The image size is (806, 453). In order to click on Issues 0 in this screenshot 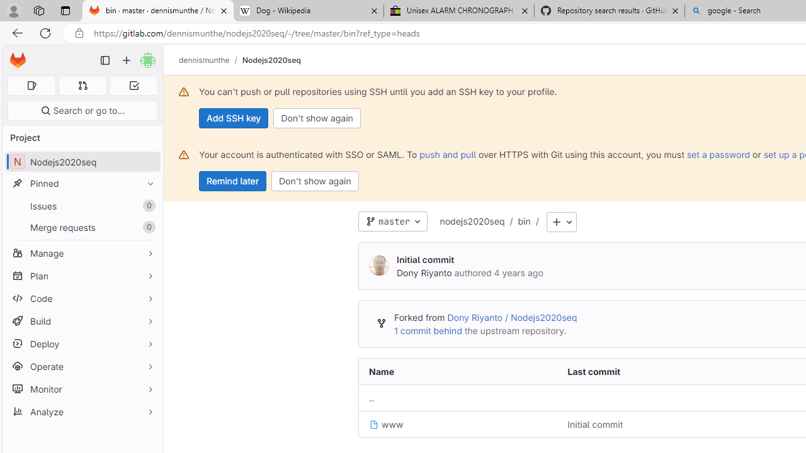, I will do `click(82, 206)`.